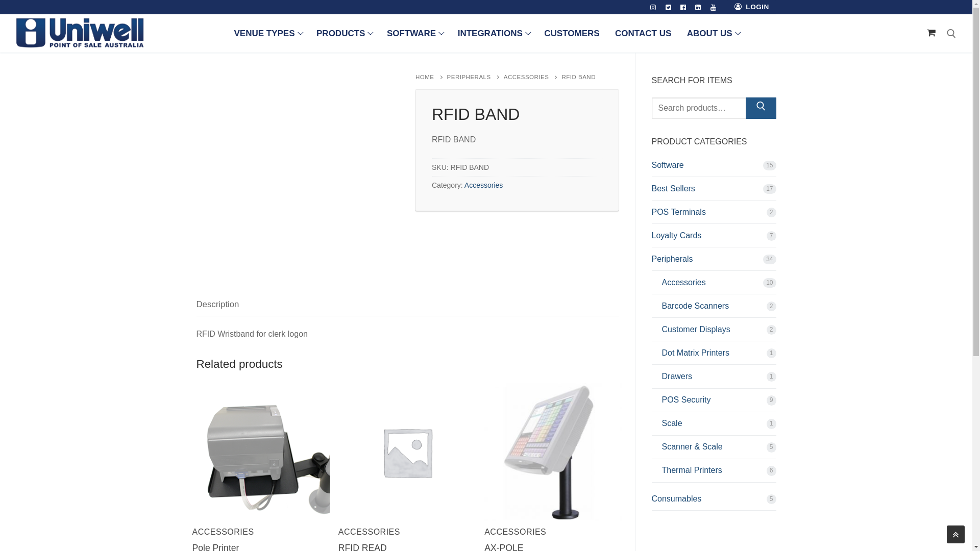  Describe the element at coordinates (669, 7) in the screenshot. I see `Twitter` at that location.